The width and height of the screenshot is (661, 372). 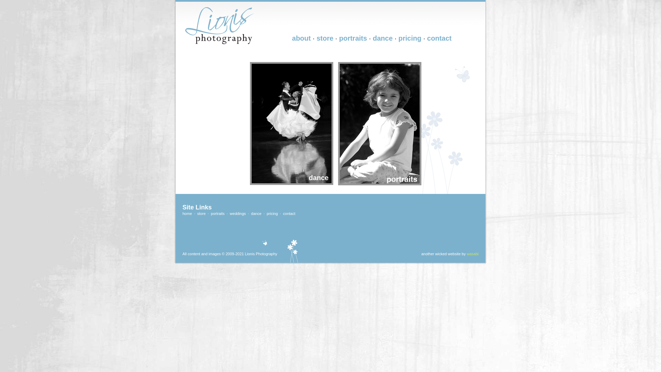 I want to click on wasabi, so click(x=473, y=254).